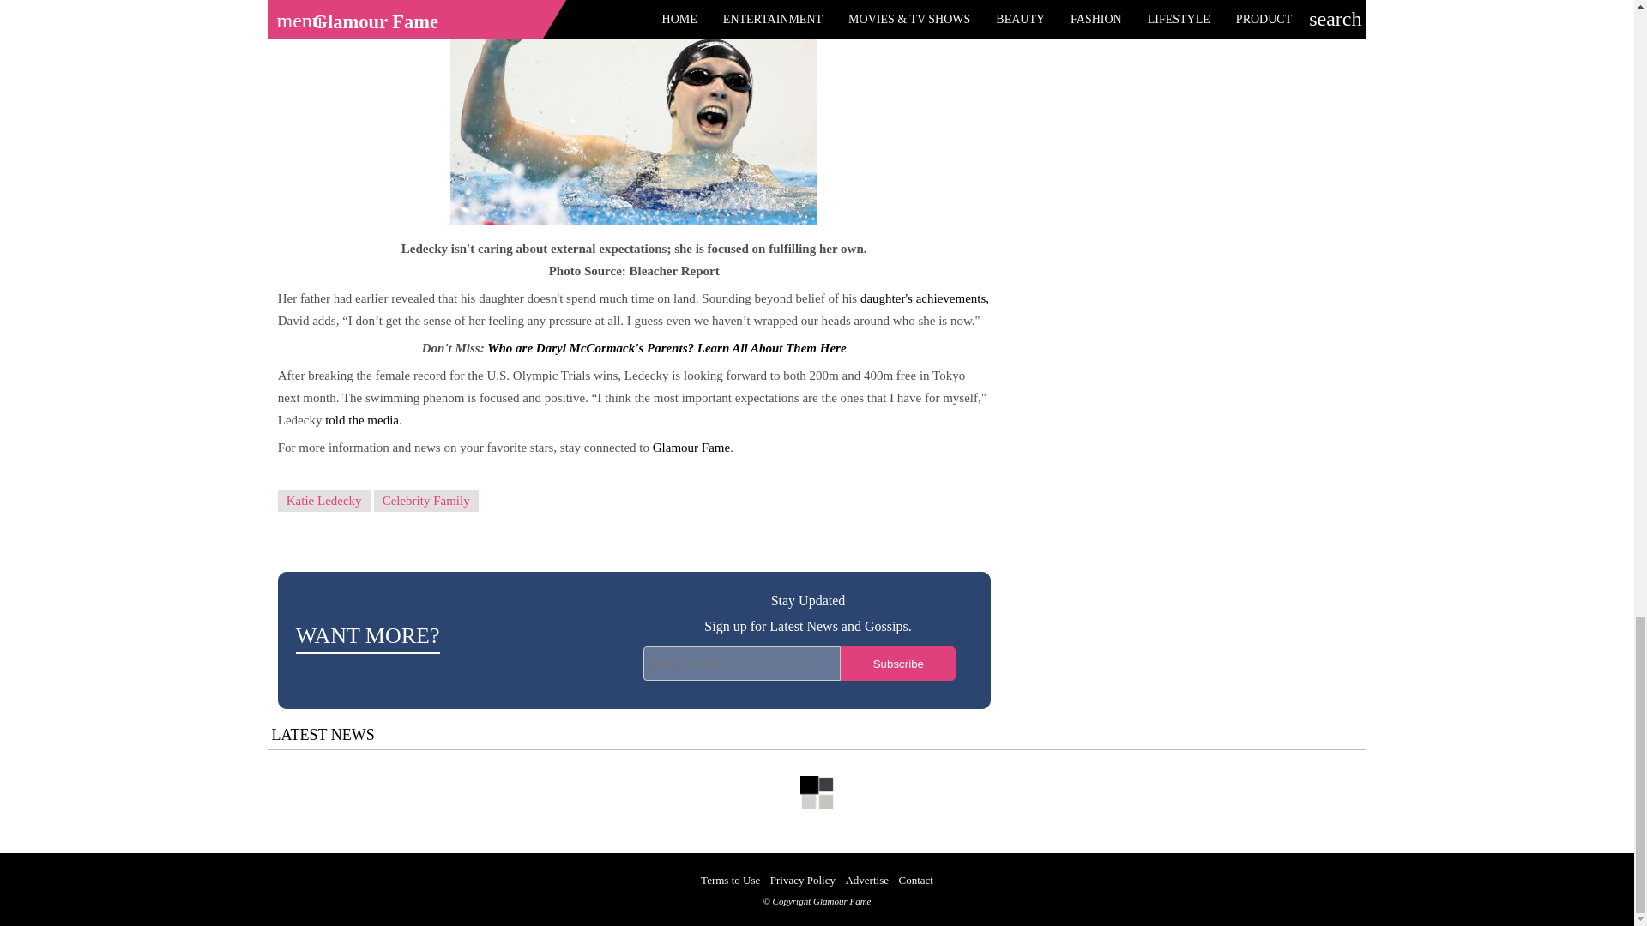 This screenshot has width=1647, height=926. Describe the element at coordinates (324, 501) in the screenshot. I see `Katie Ledecky` at that location.